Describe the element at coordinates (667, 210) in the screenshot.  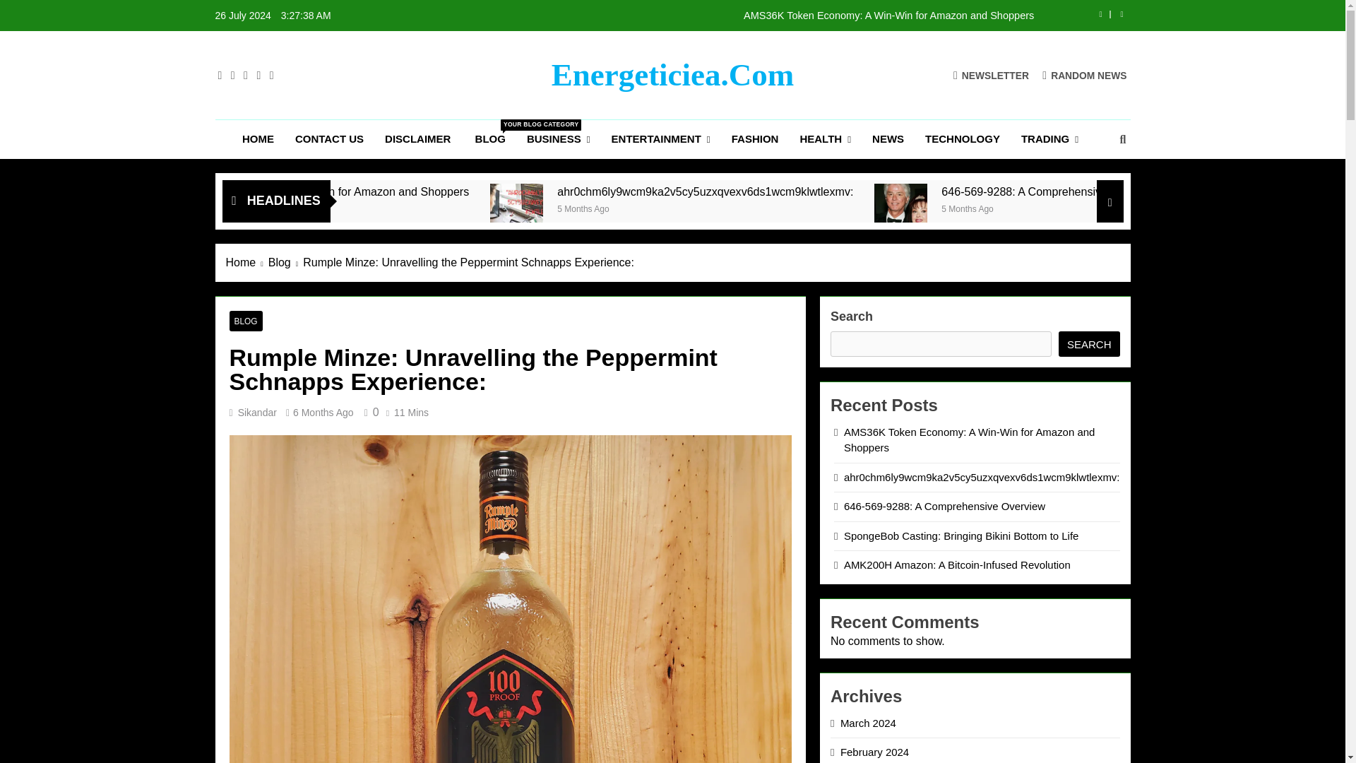
I see `ahr0chm6ly9wcm9ka2v5cy5uzxqvexv6ds1wcm9klwtlexmv:` at that location.